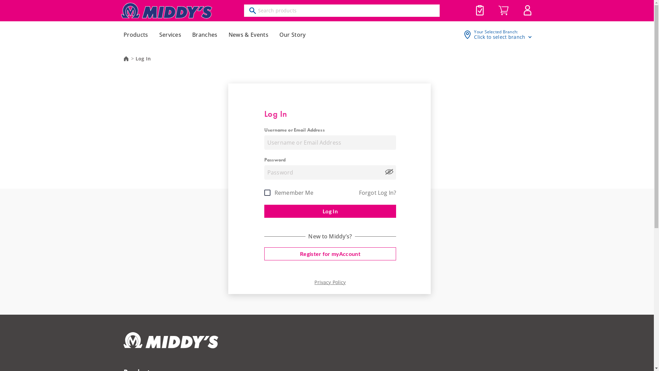 Image resolution: width=659 pixels, height=371 pixels. Describe the element at coordinates (480, 10) in the screenshot. I see `Bookmarks` at that location.